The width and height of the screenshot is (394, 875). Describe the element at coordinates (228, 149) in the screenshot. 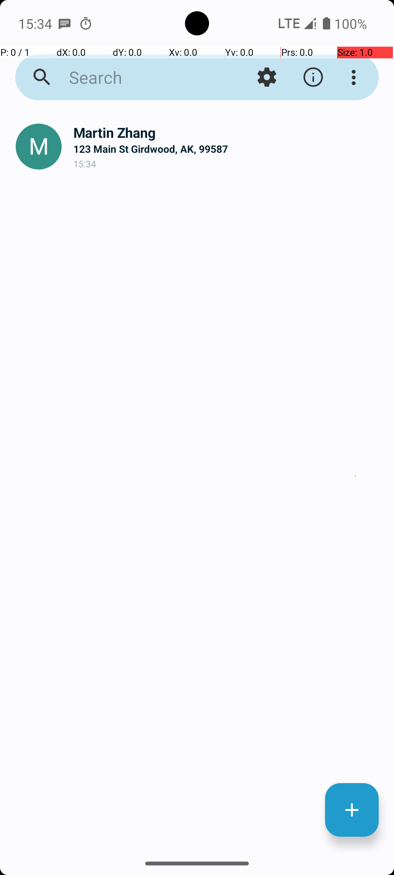

I see `123 Main St Girdwood, AK, 99587` at that location.